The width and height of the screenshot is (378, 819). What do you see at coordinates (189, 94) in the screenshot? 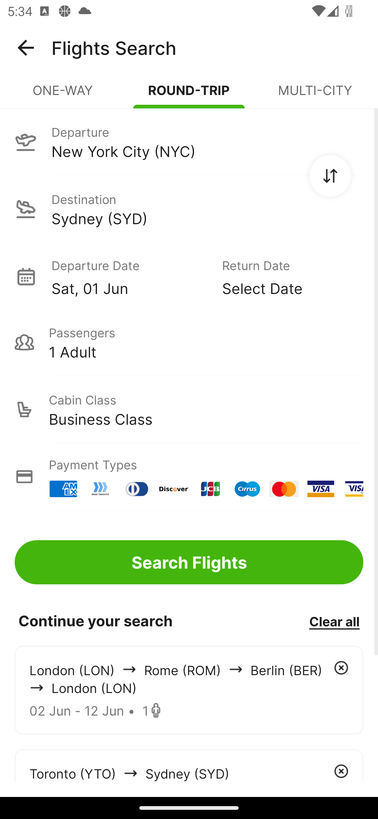
I see `ROUND-TRIP` at bounding box center [189, 94].